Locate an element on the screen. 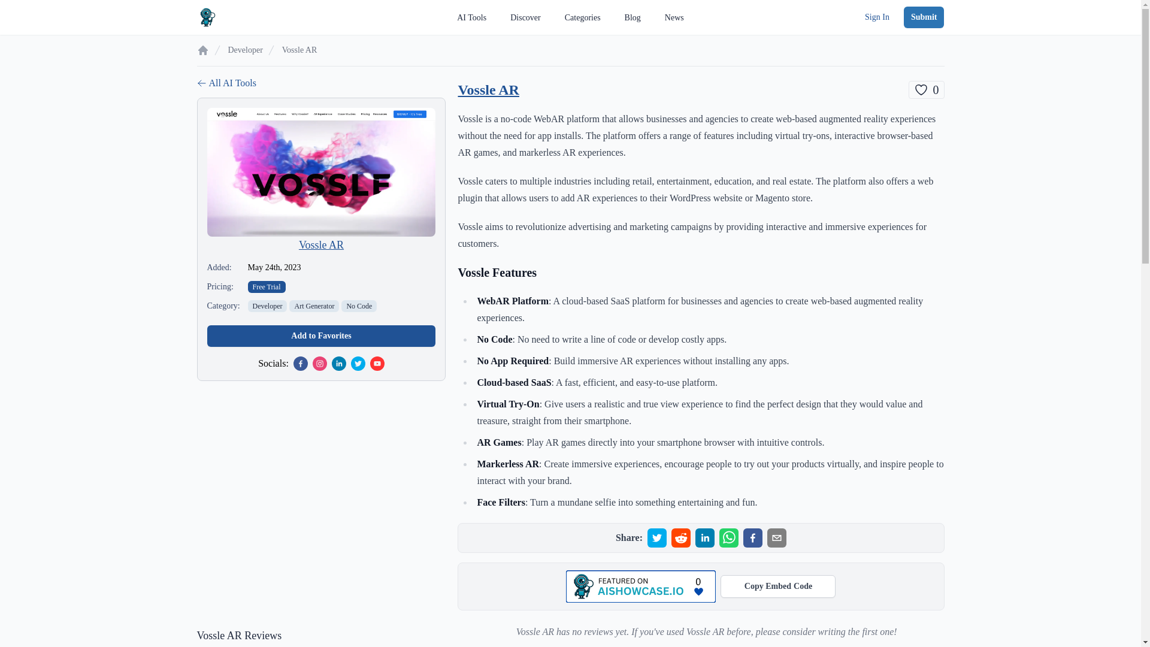 This screenshot has height=647, width=1150. Add to Favorites is located at coordinates (321, 335).